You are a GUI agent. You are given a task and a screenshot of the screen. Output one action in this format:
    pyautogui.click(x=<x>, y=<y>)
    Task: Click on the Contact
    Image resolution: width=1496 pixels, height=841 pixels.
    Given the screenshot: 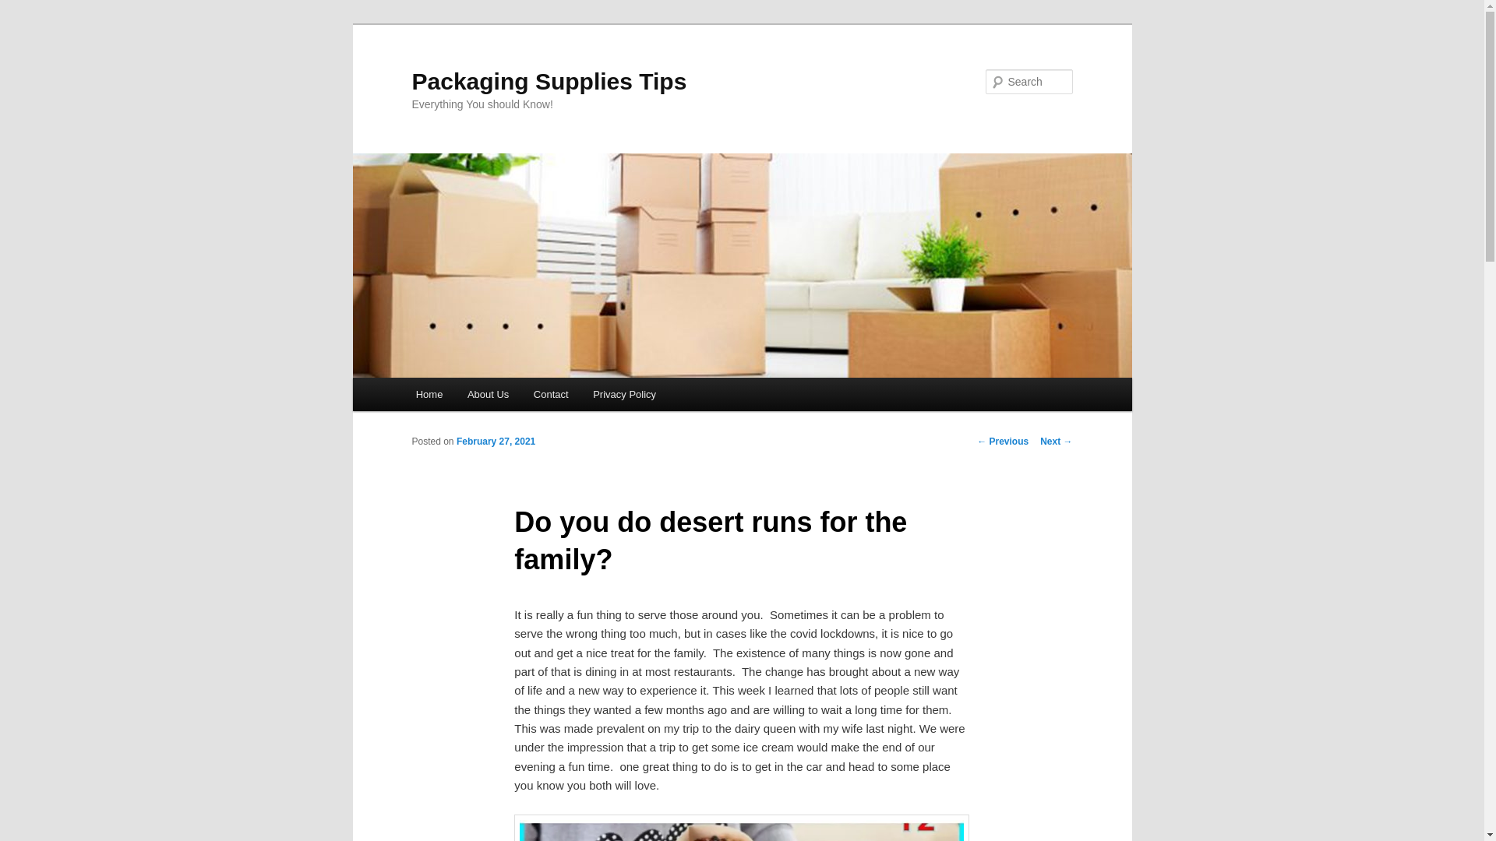 What is the action you would take?
    pyautogui.click(x=550, y=394)
    